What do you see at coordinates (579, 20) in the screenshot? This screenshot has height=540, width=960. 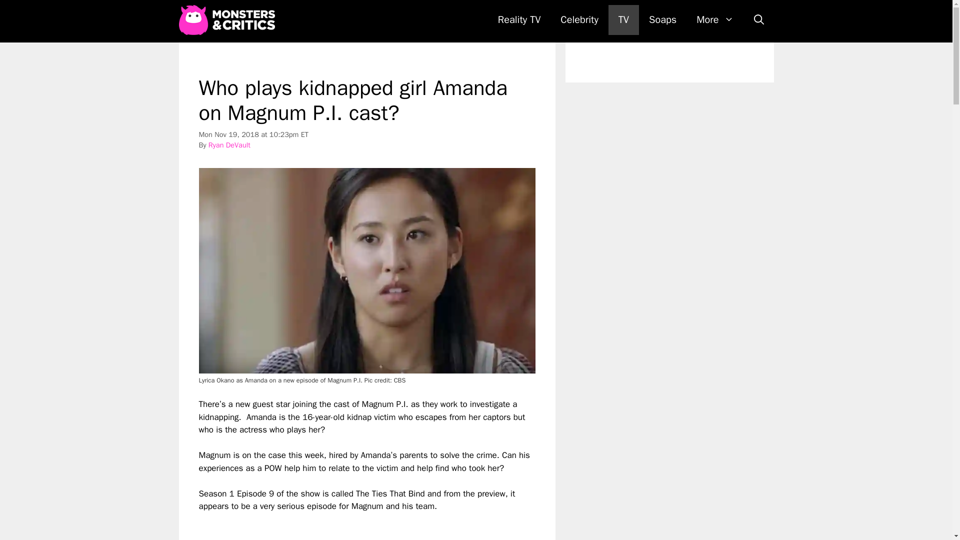 I see `Celebrity` at bounding box center [579, 20].